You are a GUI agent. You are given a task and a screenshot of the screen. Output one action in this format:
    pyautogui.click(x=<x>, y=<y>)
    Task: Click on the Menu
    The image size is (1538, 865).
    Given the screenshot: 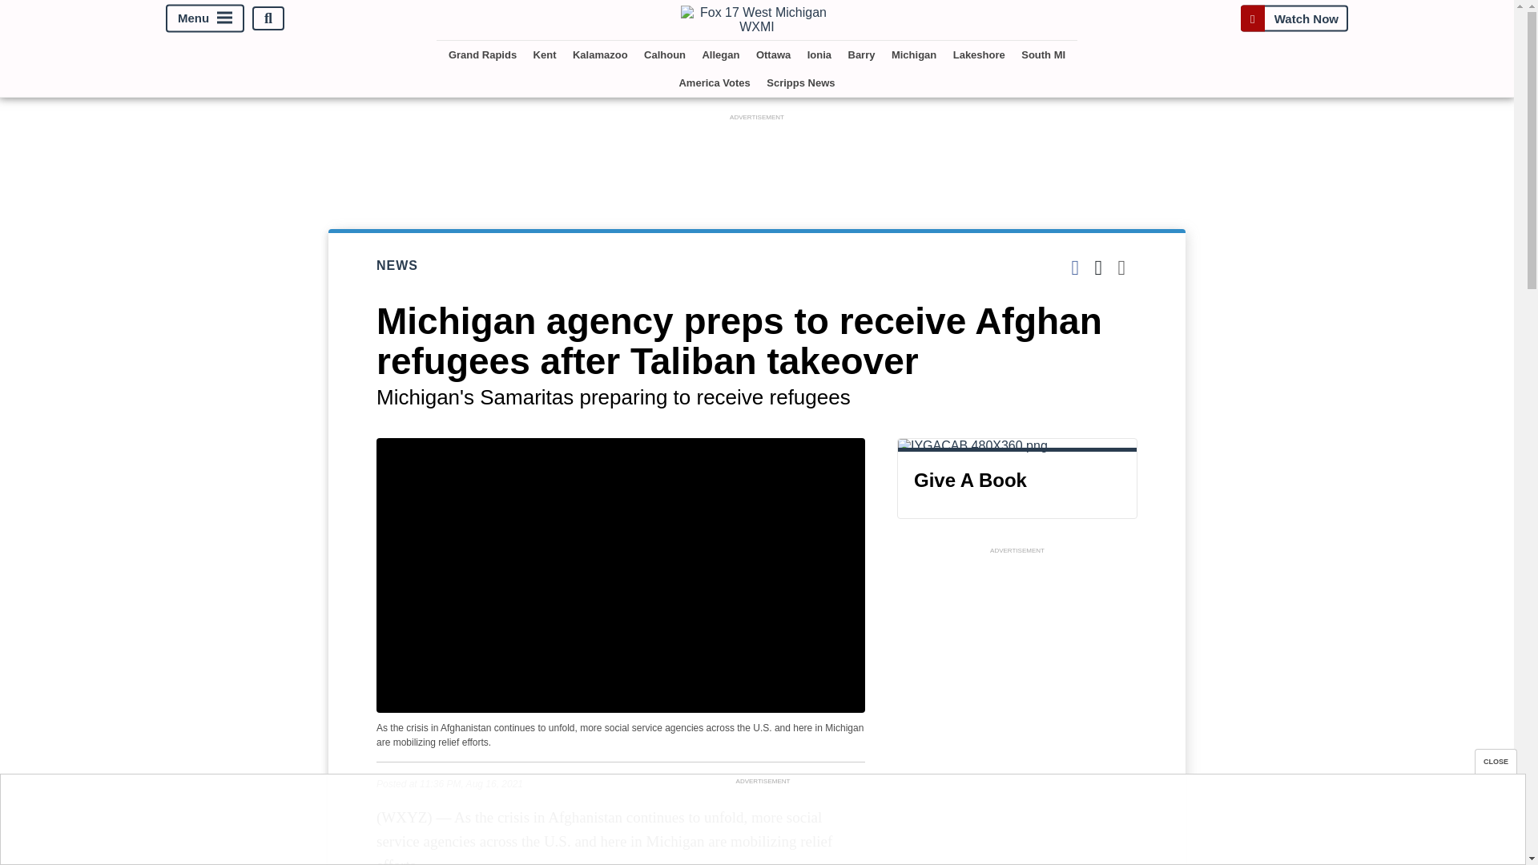 What is the action you would take?
    pyautogui.click(x=205, y=19)
    